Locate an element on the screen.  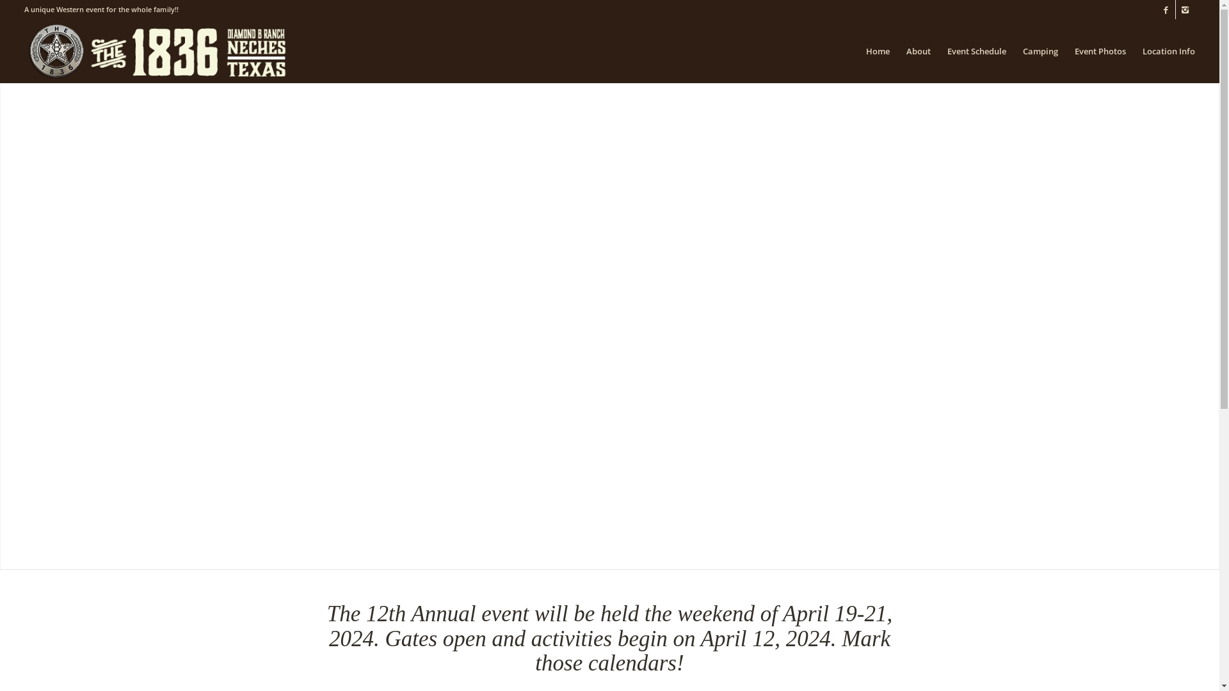
About is located at coordinates (919, 51).